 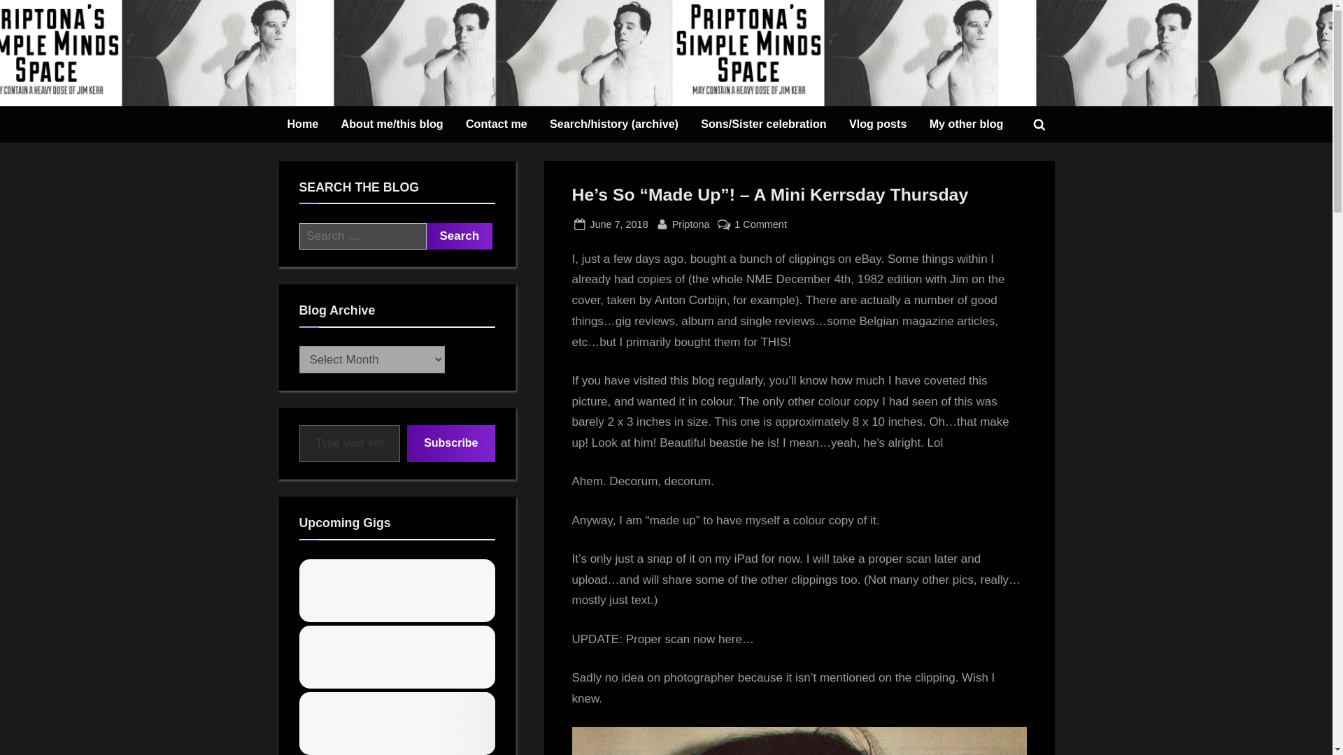 I want to click on Priptona's Simple Minds Space, so click(x=1039, y=124).